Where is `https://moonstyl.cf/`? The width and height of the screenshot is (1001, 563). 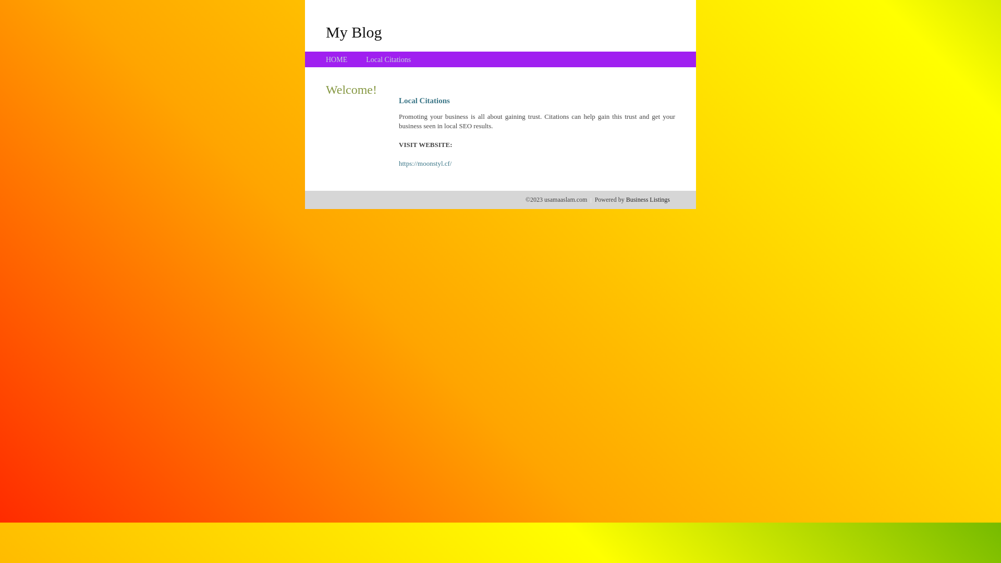 https://moonstyl.cf/ is located at coordinates (425, 164).